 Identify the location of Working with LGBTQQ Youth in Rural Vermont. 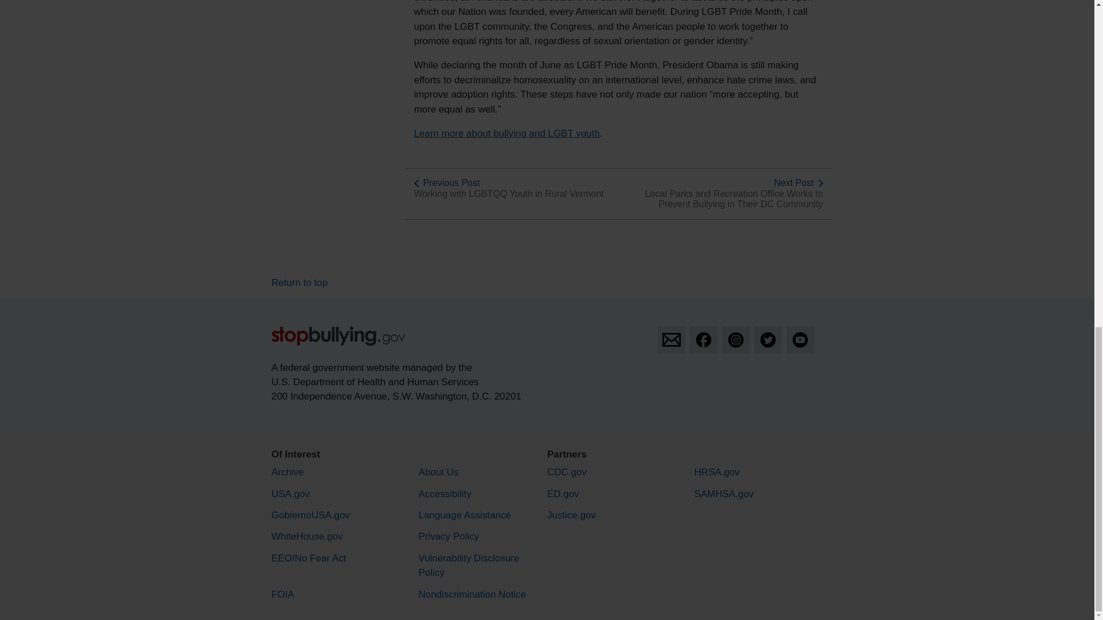
(508, 193).